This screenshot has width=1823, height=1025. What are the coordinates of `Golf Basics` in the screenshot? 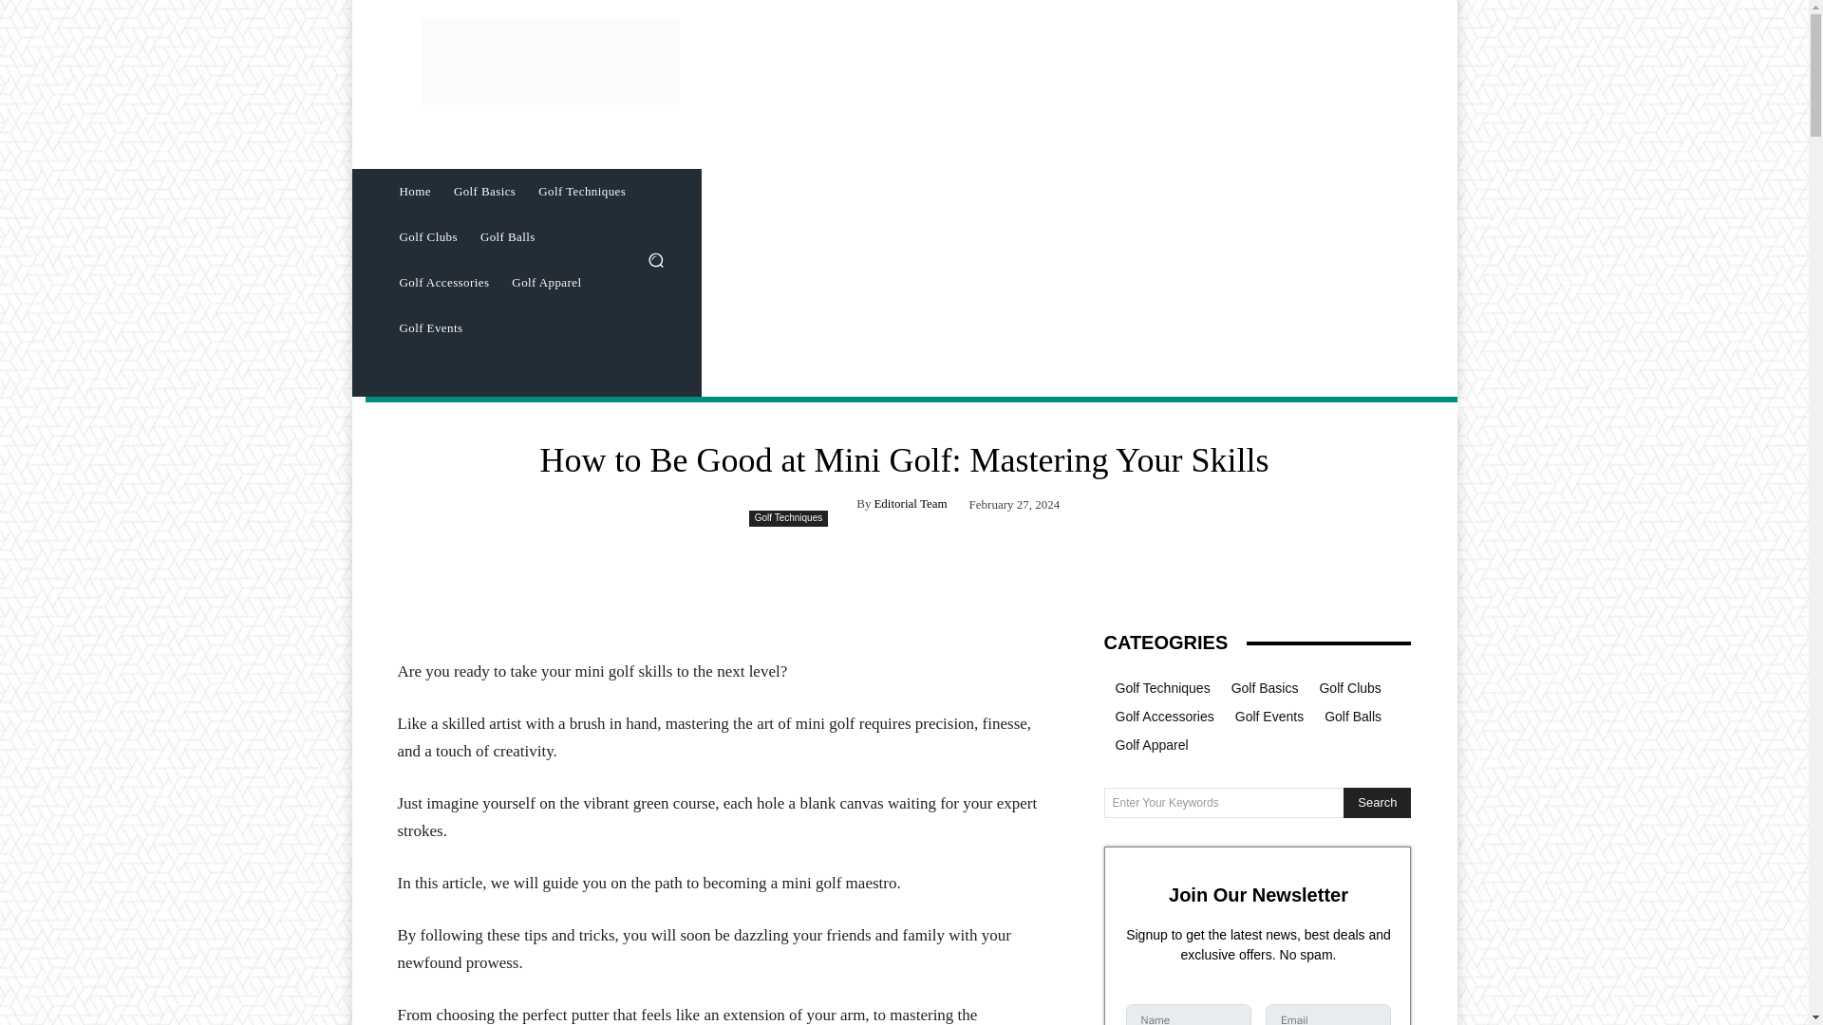 It's located at (484, 192).